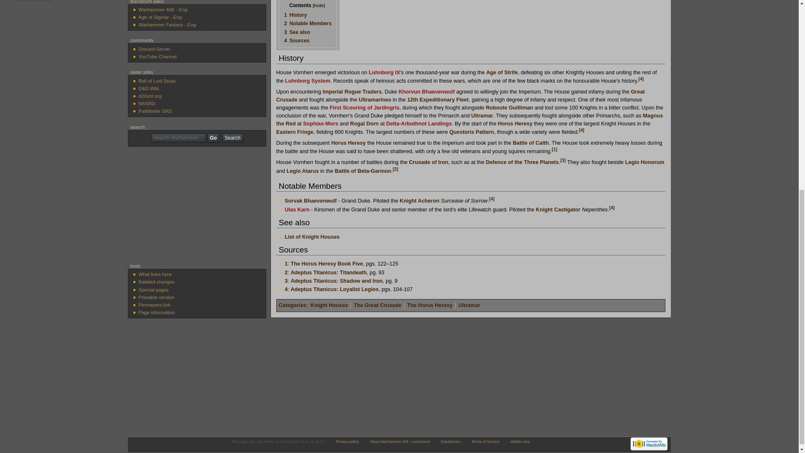 Image resolution: width=805 pixels, height=453 pixels. What do you see at coordinates (213, 138) in the screenshot?
I see `Go` at bounding box center [213, 138].